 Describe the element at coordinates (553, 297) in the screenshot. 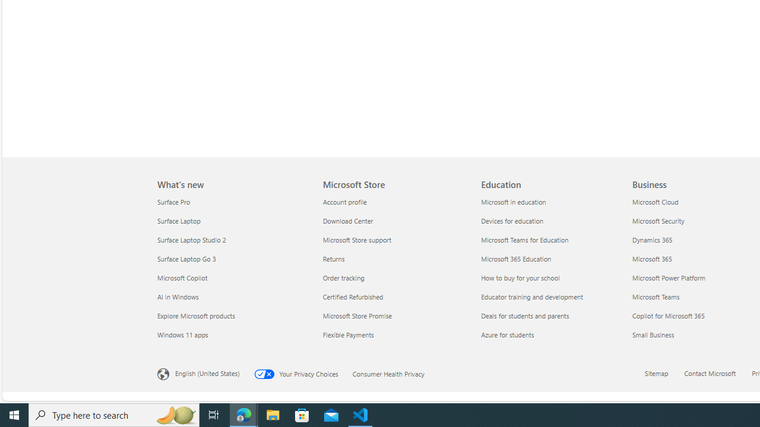

I see `Educator training and development` at that location.